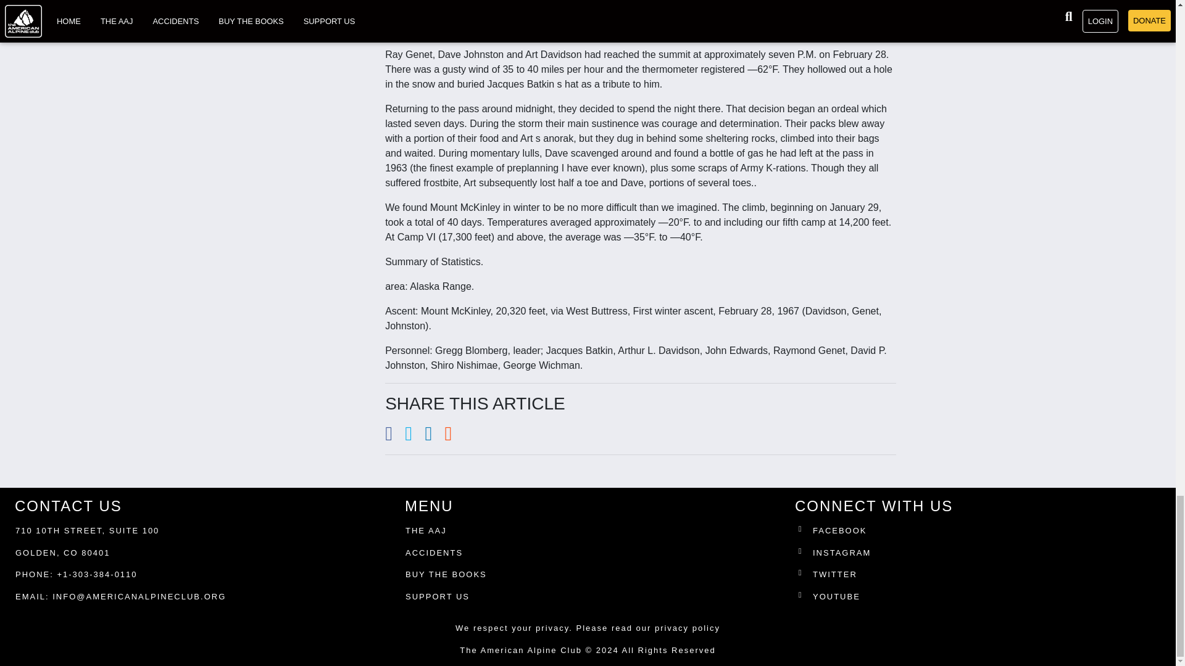  I want to click on BUY THE BOOKS, so click(446, 575).